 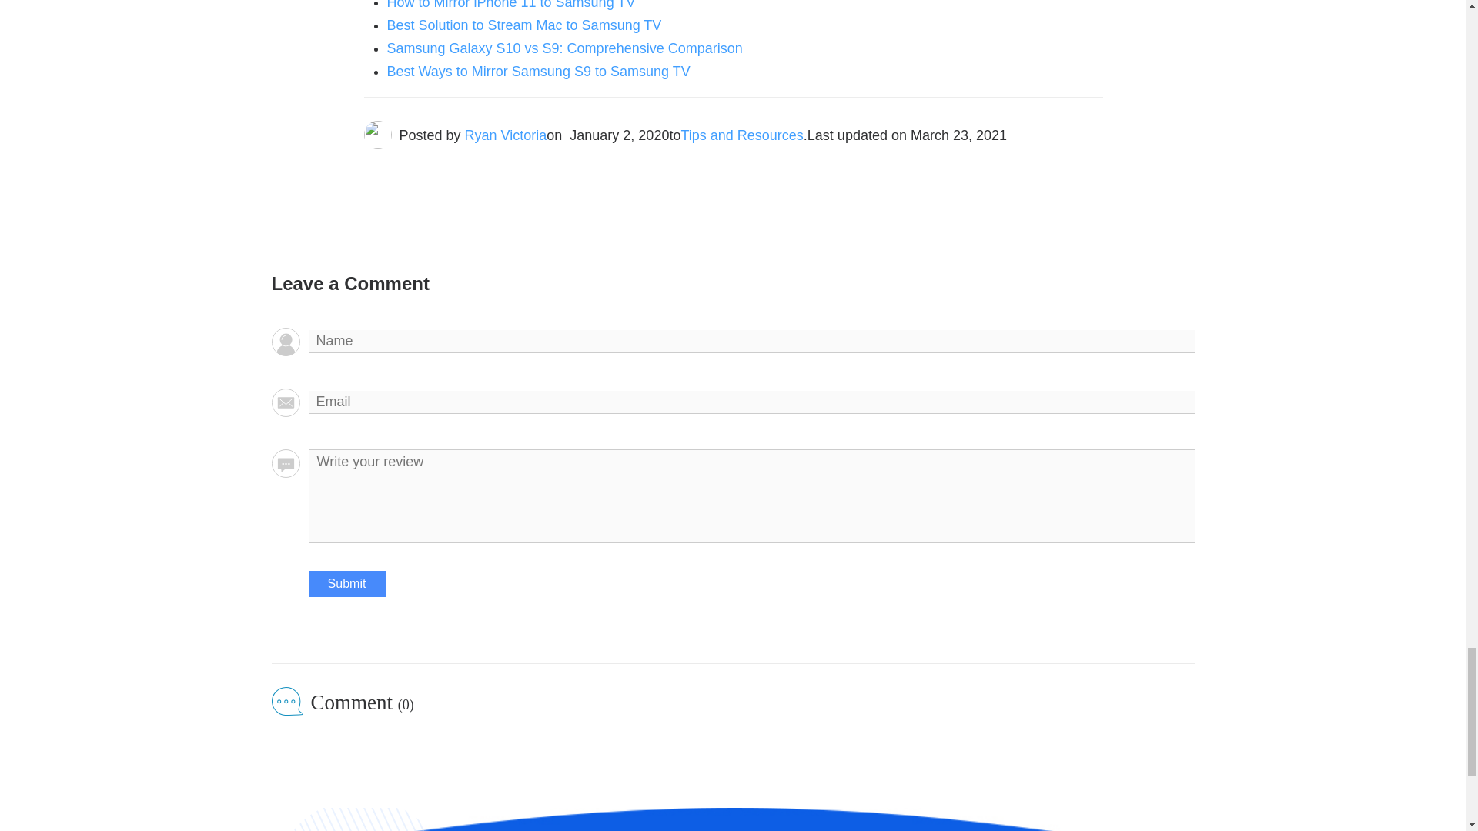 What do you see at coordinates (510, 5) in the screenshot?
I see `How to Mirror iPhone 11 to Samsung TV` at bounding box center [510, 5].